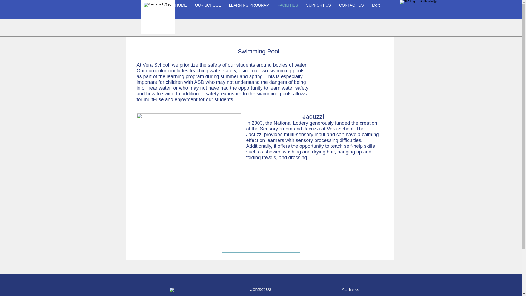  What do you see at coordinates (181, 9) in the screenshot?
I see `HOME` at bounding box center [181, 9].